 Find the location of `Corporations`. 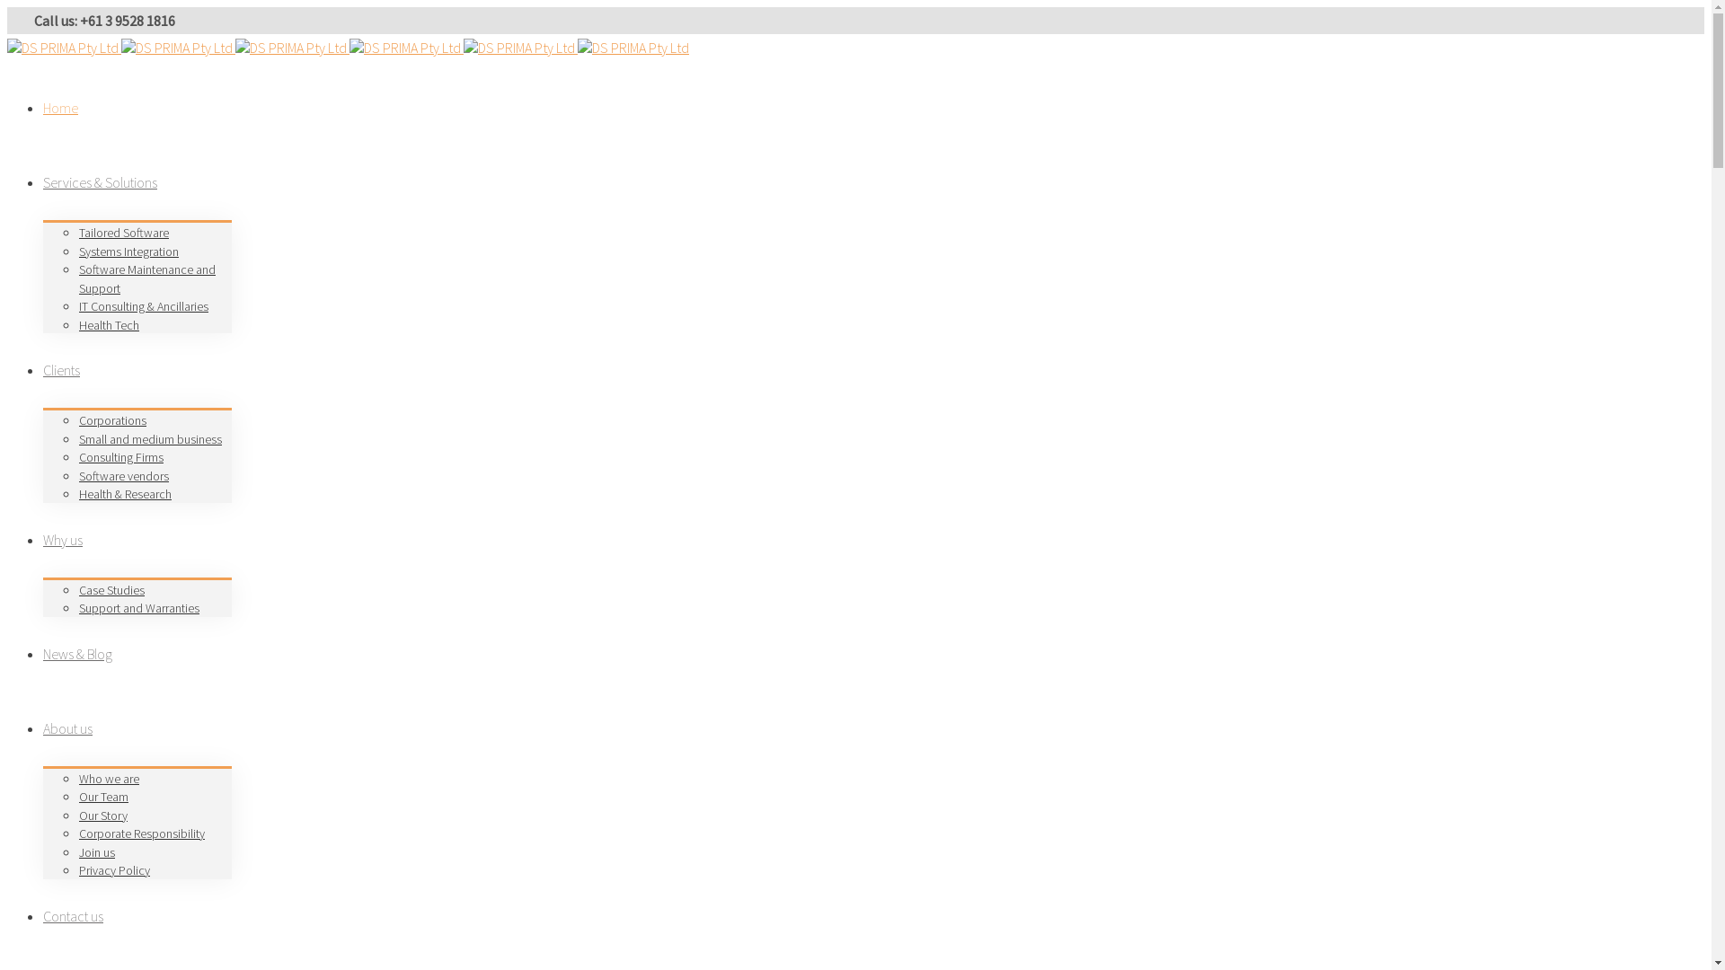

Corporations is located at coordinates (113, 420).